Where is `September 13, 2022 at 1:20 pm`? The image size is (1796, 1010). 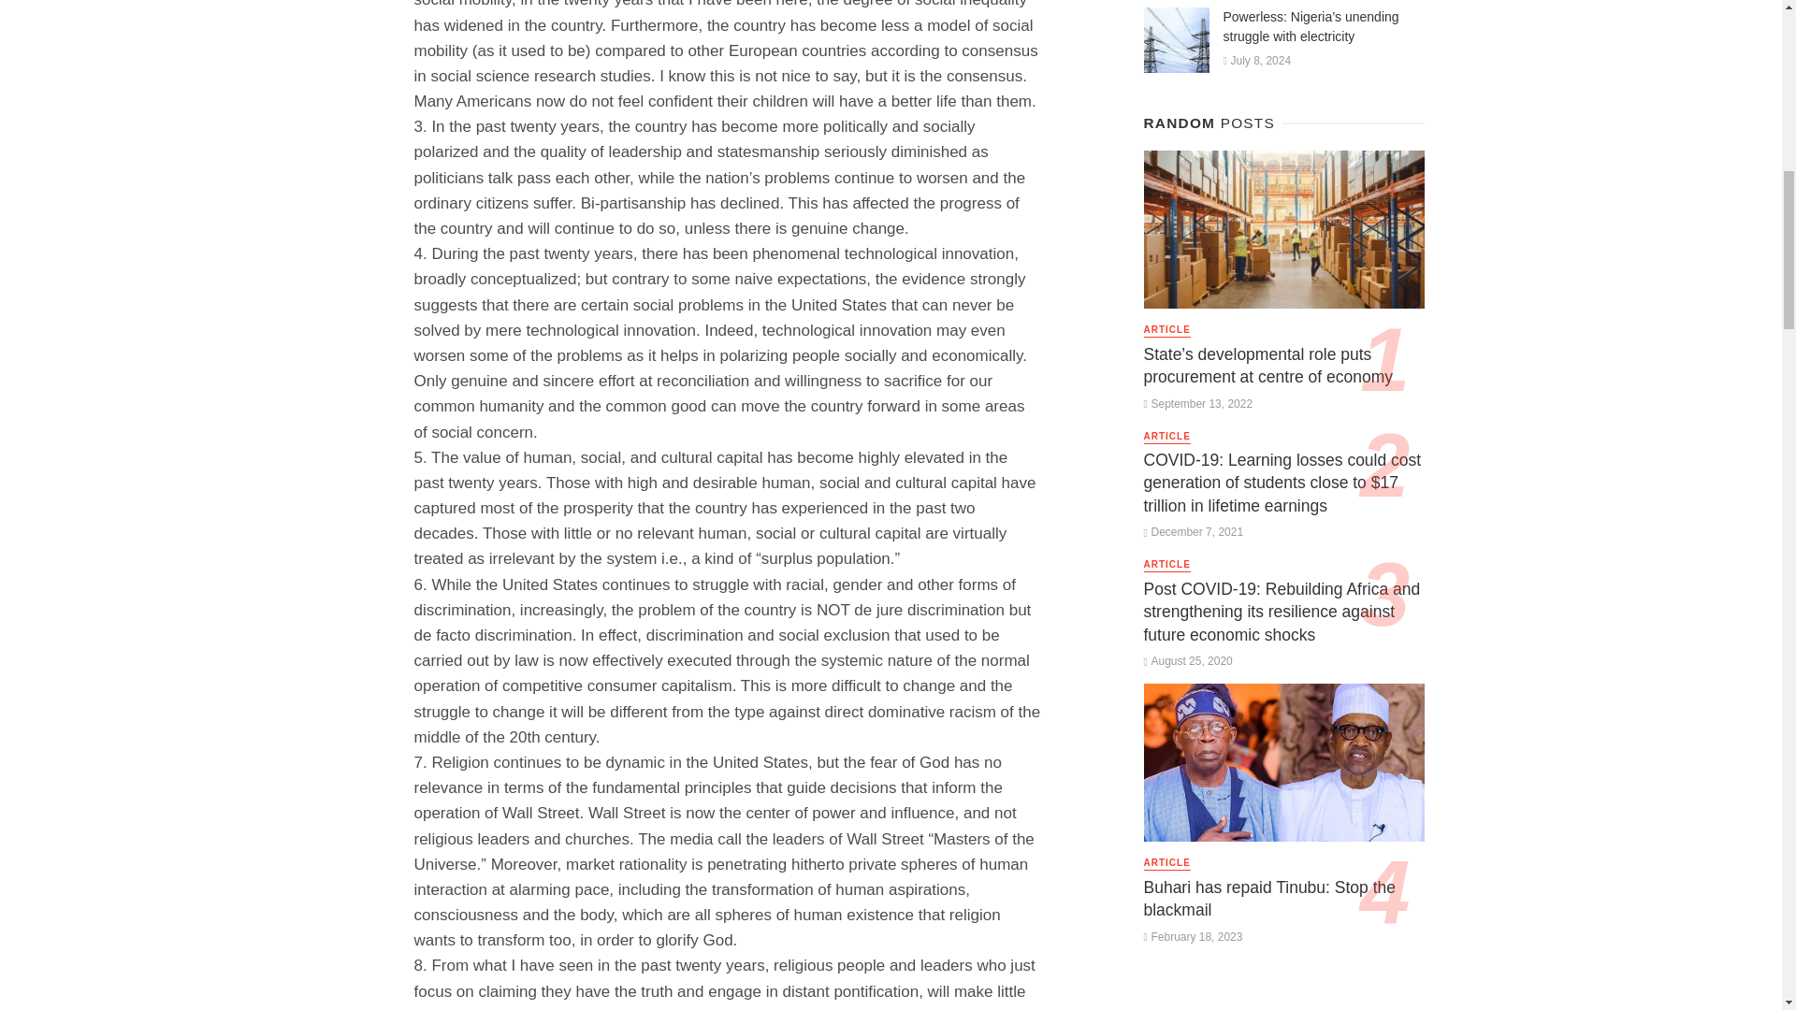
September 13, 2022 at 1:20 pm is located at coordinates (1197, 403).